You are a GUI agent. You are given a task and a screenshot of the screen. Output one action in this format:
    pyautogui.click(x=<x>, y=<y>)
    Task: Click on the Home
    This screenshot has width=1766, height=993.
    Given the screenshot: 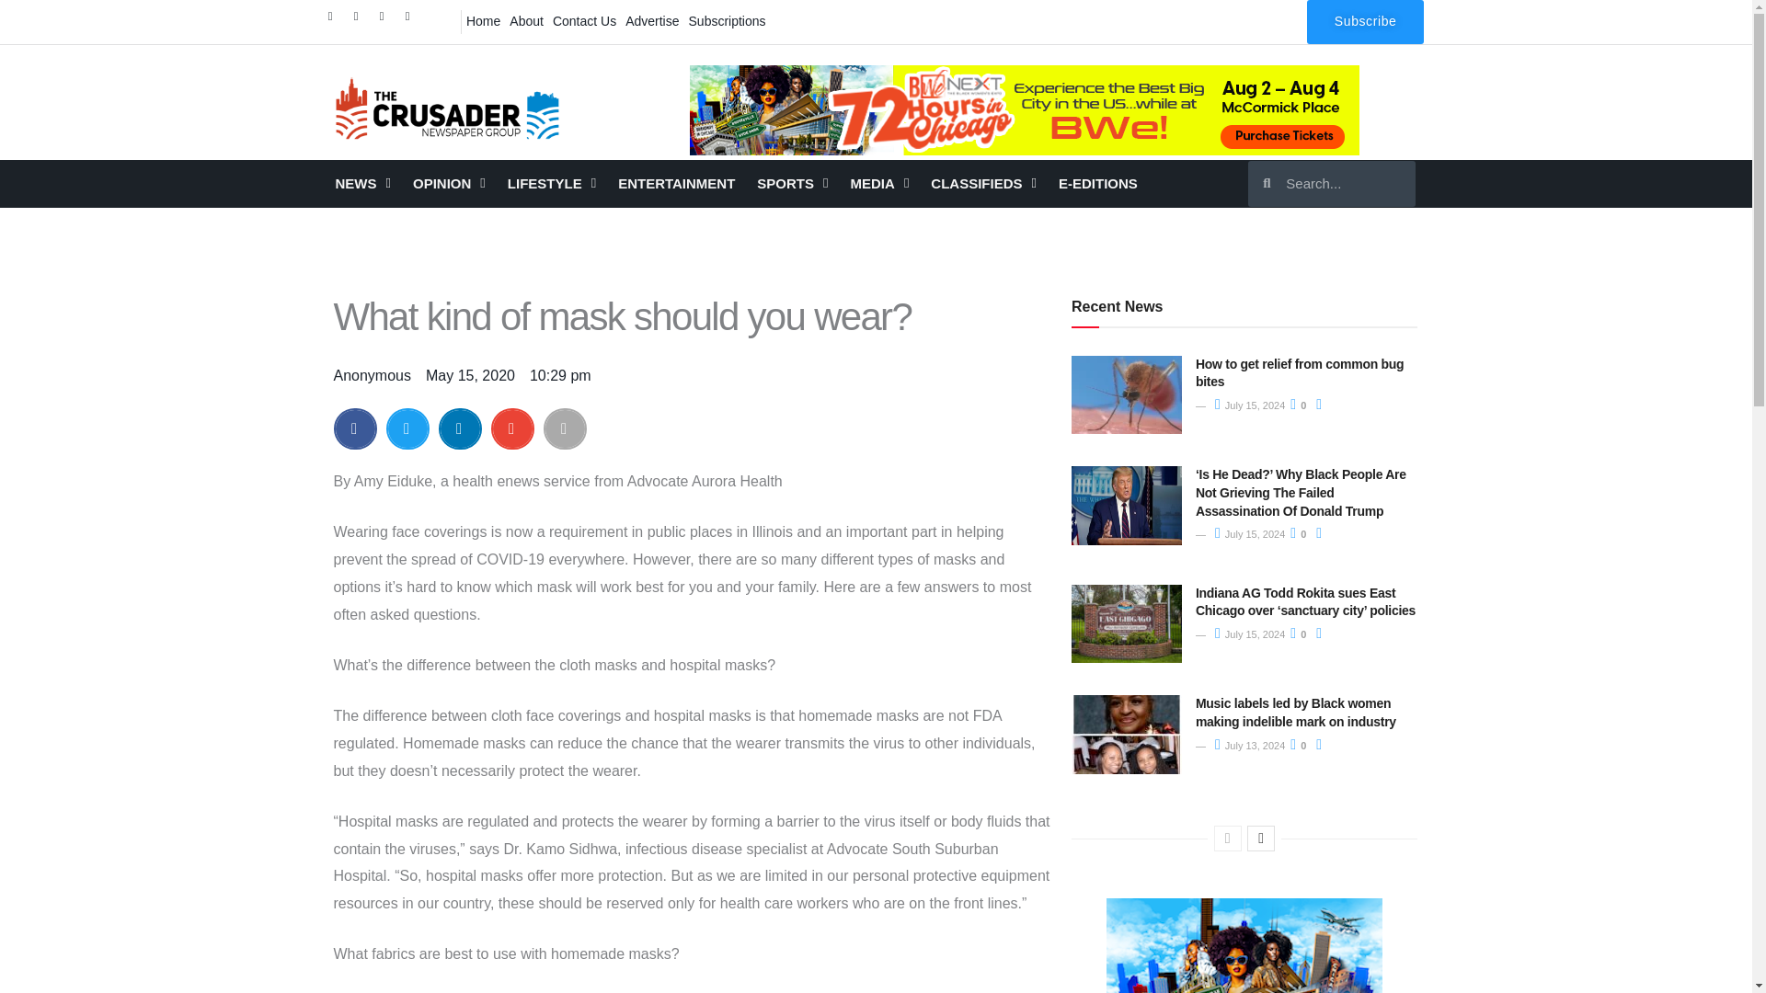 What is the action you would take?
    pyautogui.click(x=483, y=20)
    